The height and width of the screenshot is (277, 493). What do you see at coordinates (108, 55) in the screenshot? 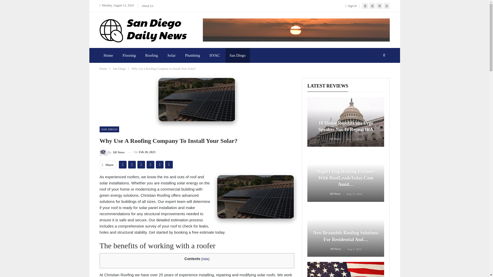
I see `Home` at bounding box center [108, 55].